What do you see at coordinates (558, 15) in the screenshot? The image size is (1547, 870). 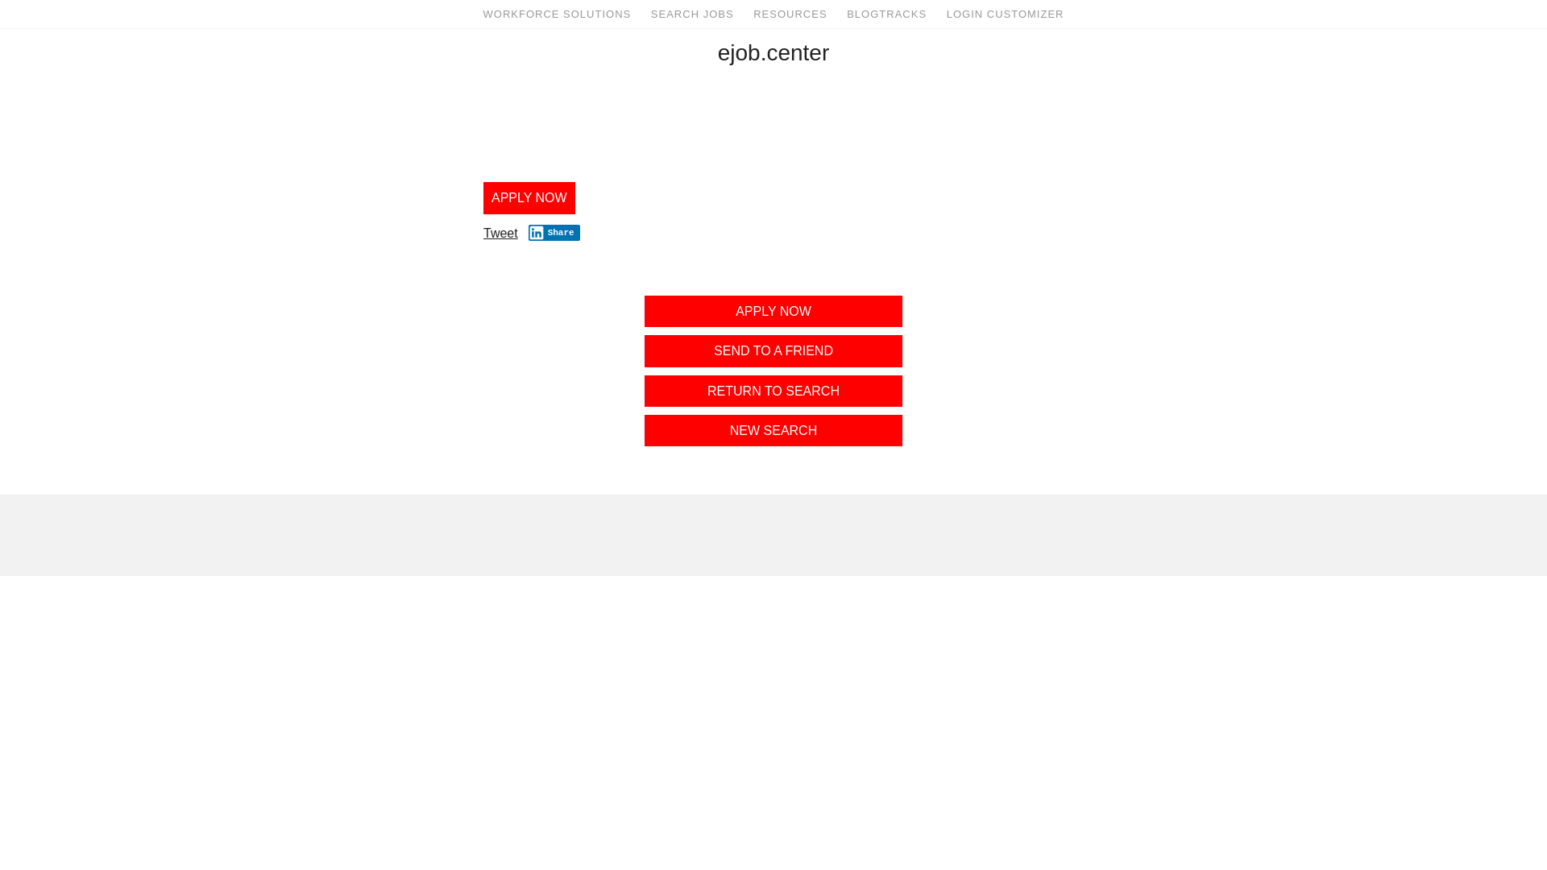 I see `WORKFORCE SOLUTIONS` at bounding box center [558, 15].